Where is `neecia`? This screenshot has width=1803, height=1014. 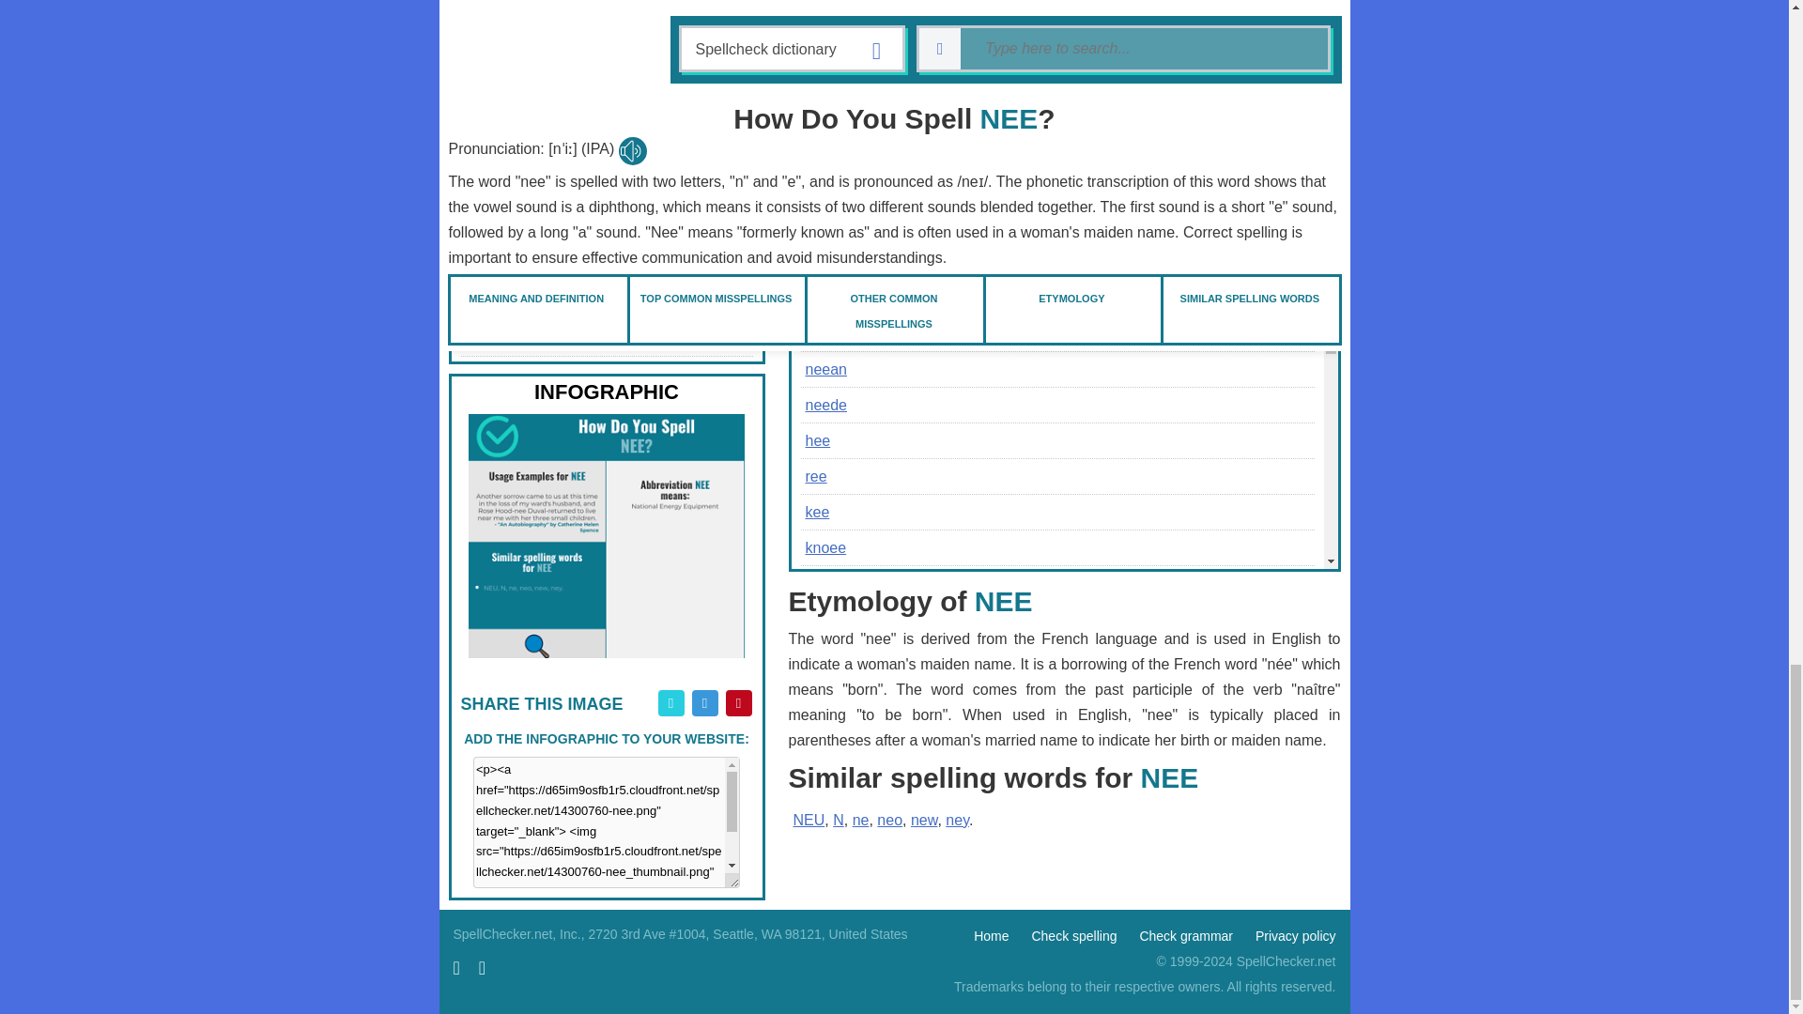 neecia is located at coordinates (605, 258).